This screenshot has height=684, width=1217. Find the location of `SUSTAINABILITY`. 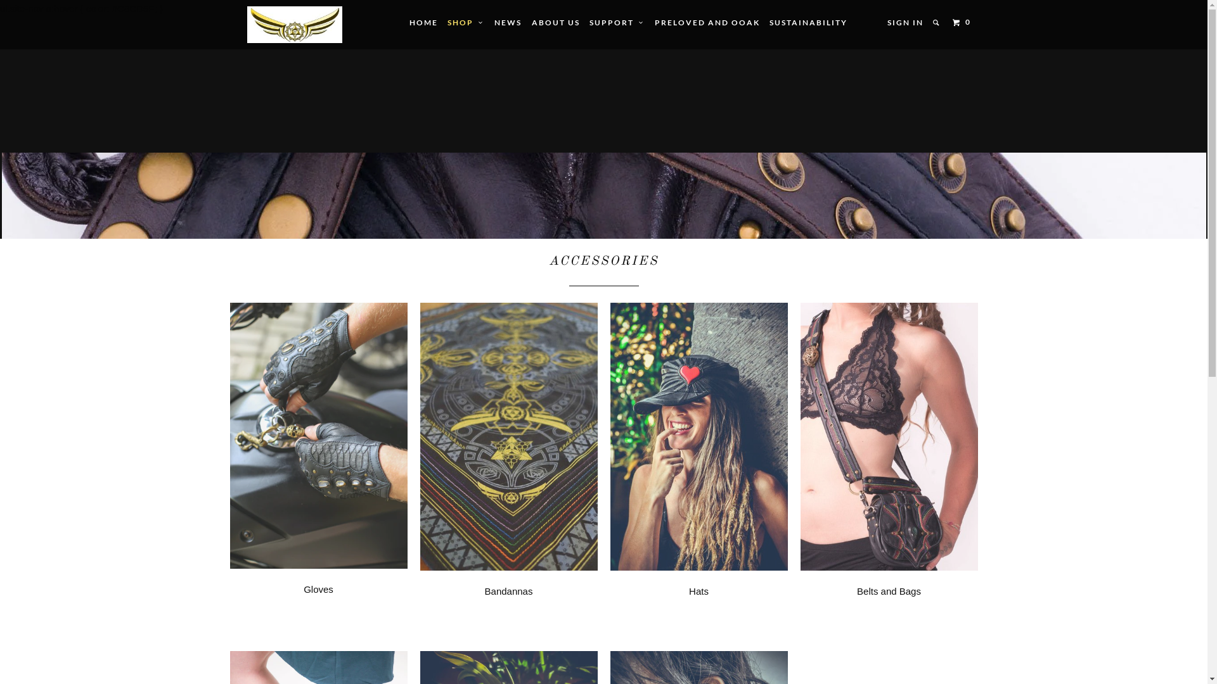

SUSTAINABILITY is located at coordinates (809, 23).